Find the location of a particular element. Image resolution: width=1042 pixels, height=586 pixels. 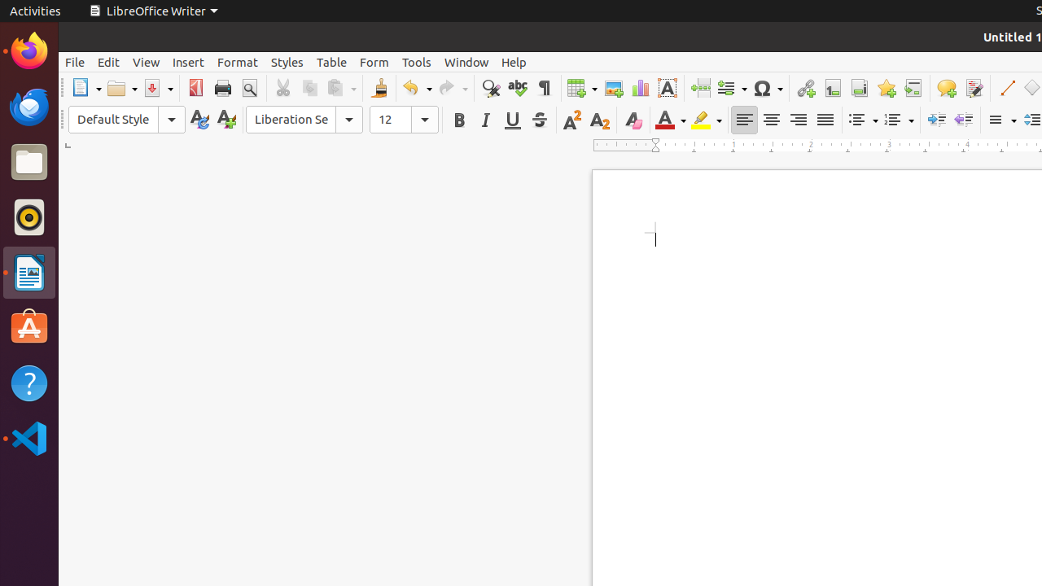

Copy is located at coordinates (309, 88).